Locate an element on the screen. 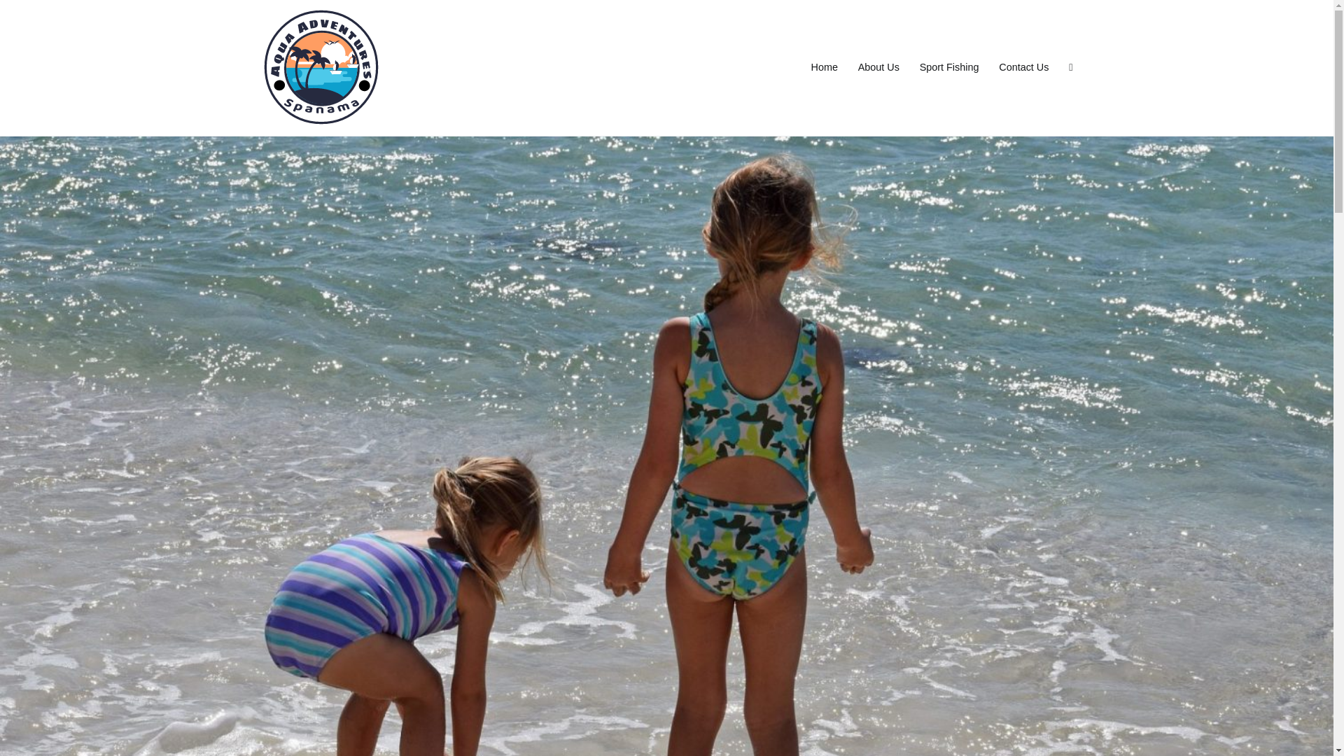 This screenshot has height=756, width=1344. Home is located at coordinates (825, 68).